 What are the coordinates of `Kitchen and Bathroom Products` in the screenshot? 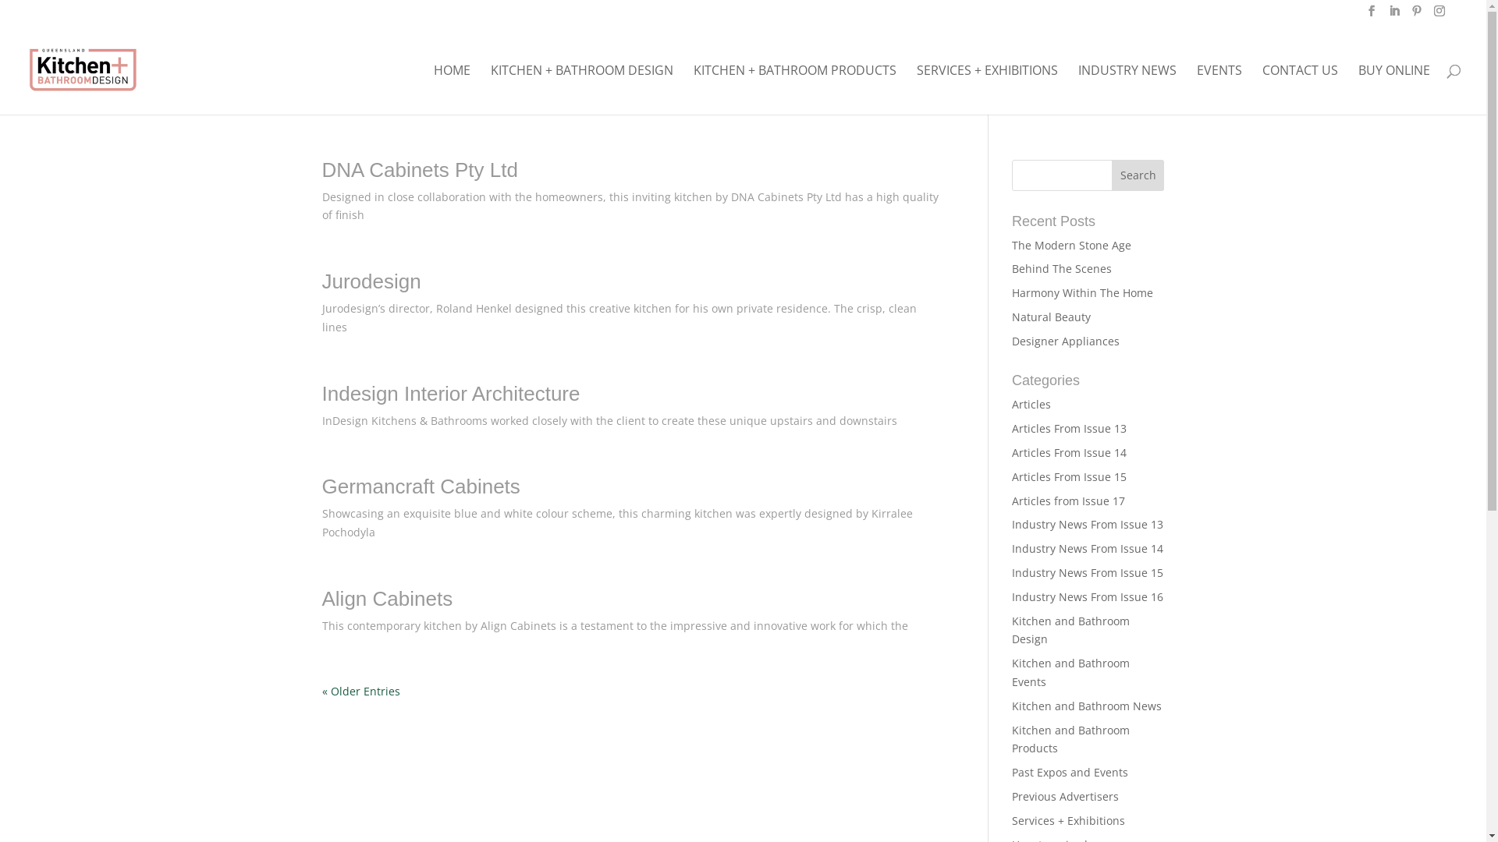 It's located at (1070, 739).